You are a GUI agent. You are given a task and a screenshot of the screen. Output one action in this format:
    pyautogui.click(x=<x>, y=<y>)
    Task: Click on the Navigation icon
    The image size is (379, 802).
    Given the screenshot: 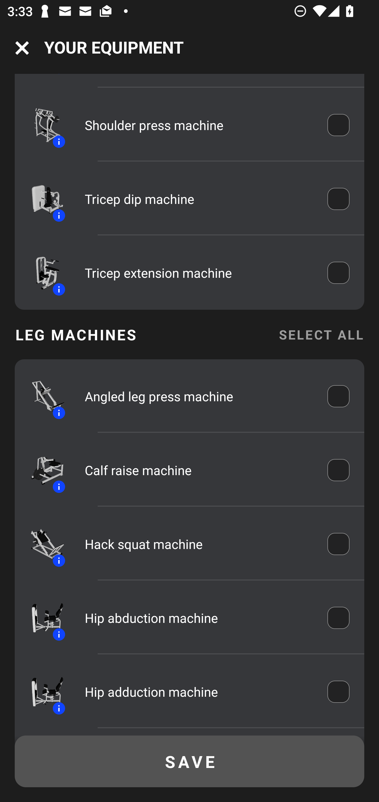 What is the action you would take?
    pyautogui.click(x=22, y=48)
    